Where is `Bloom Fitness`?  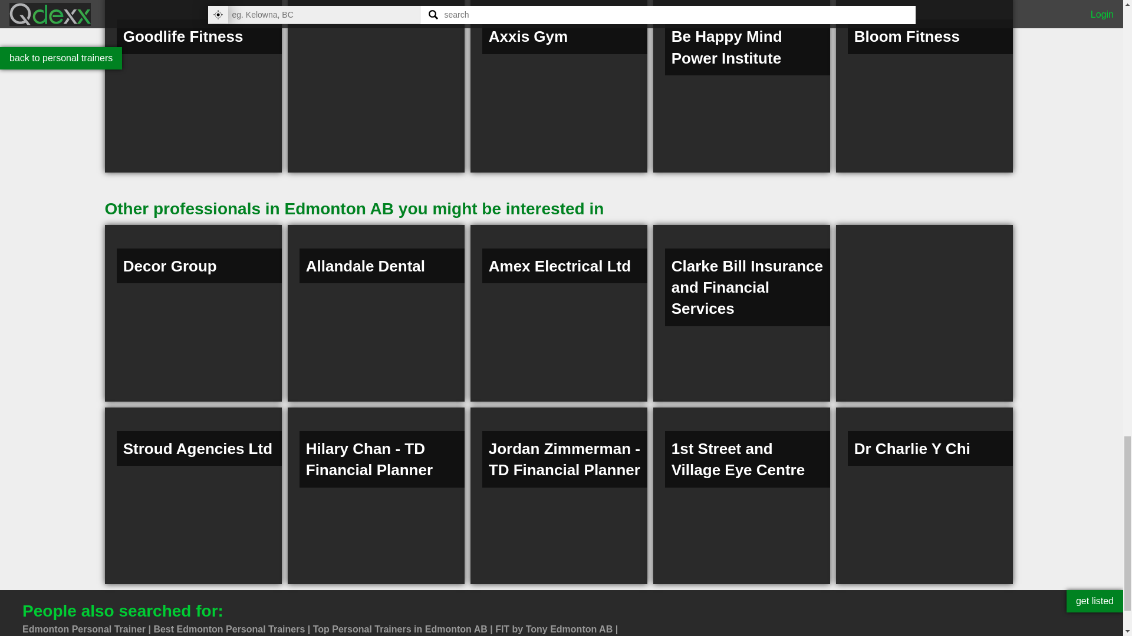 Bloom Fitness is located at coordinates (924, 86).